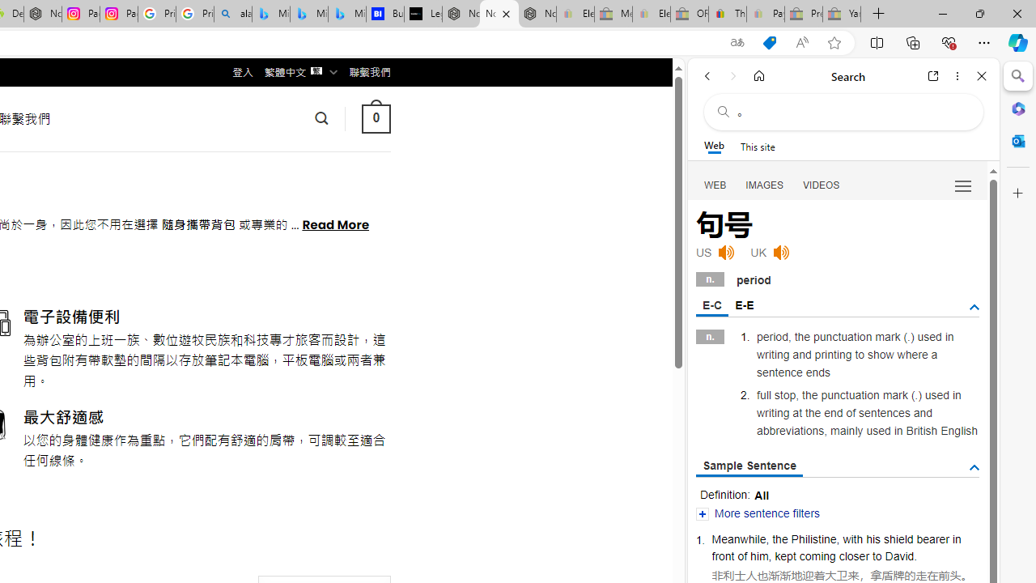  I want to click on kept, so click(785, 555).